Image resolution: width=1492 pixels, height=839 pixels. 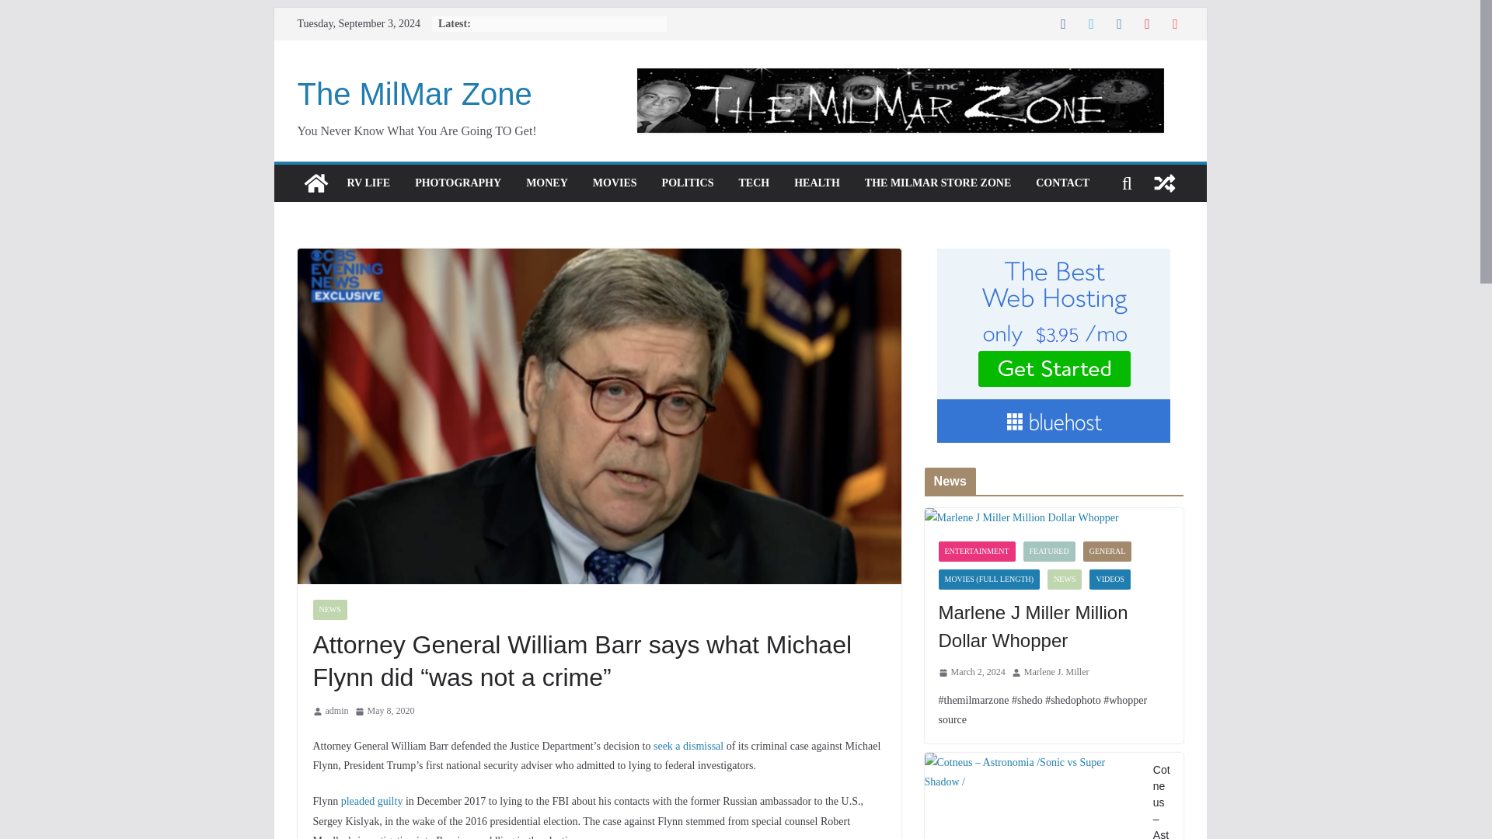 What do you see at coordinates (384, 712) in the screenshot?
I see `May 8, 2020` at bounding box center [384, 712].